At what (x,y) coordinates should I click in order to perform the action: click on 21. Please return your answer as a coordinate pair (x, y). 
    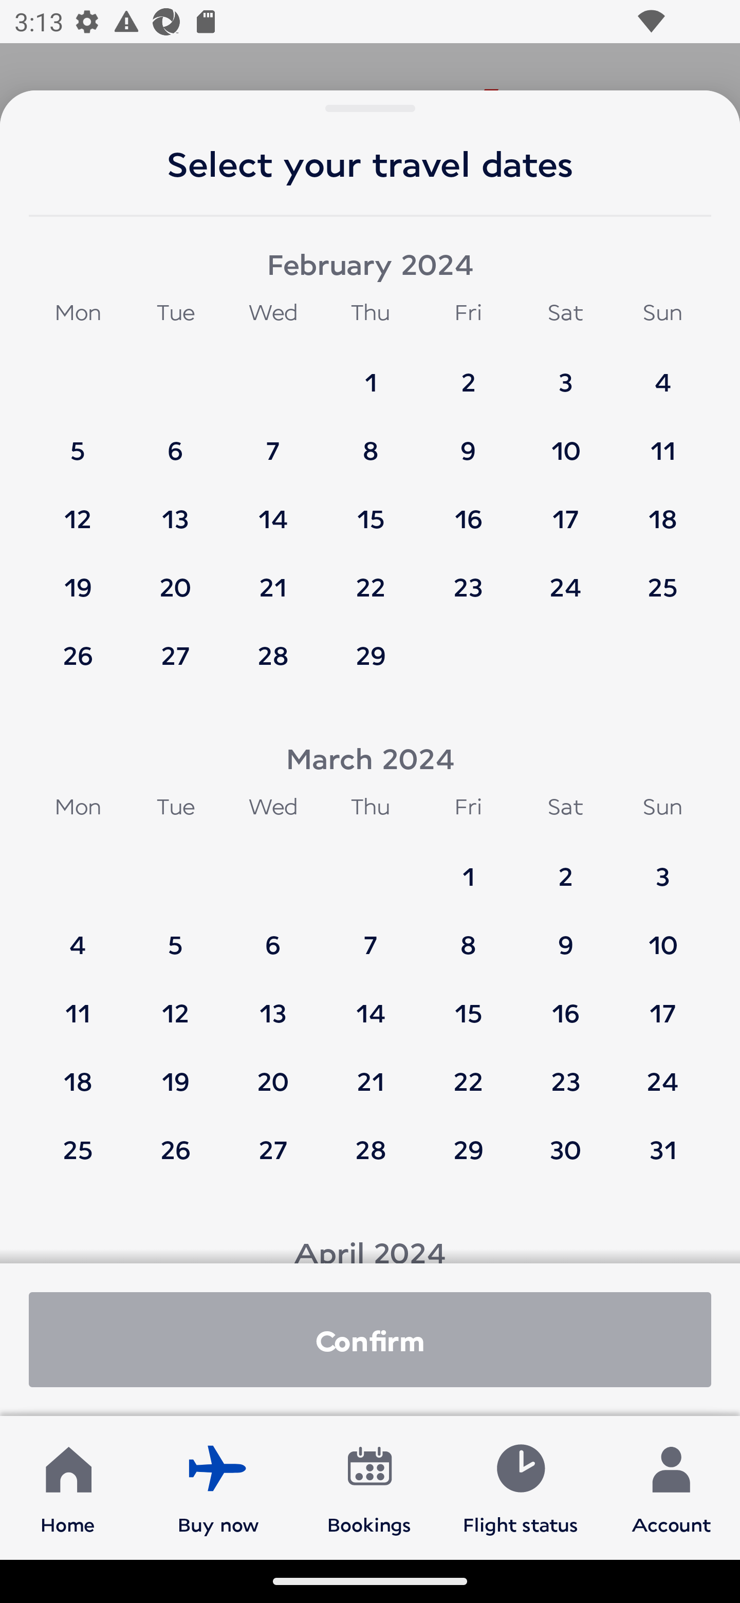
    Looking at the image, I should click on (273, 577).